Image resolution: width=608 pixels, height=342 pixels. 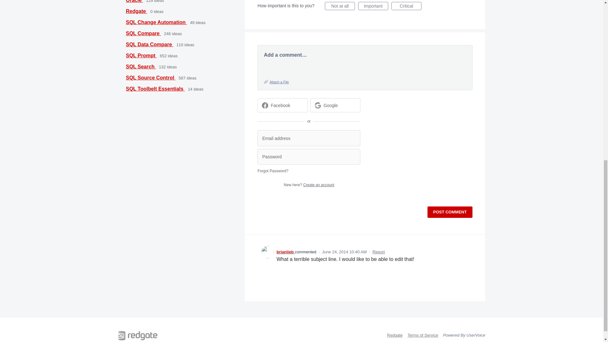 What do you see at coordinates (141, 66) in the screenshot?
I see `SQL Search` at bounding box center [141, 66].